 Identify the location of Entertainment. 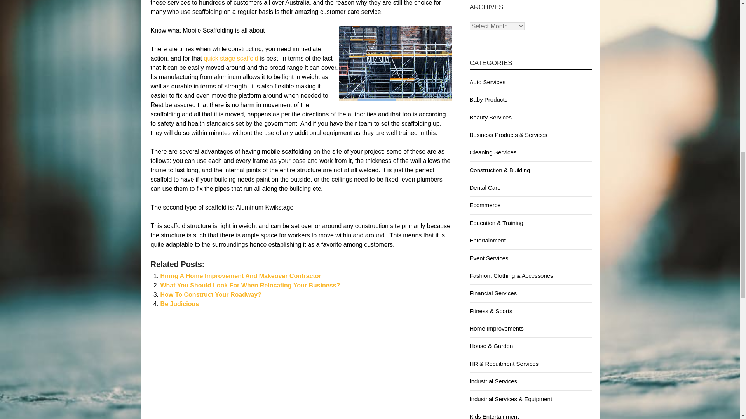
(487, 240).